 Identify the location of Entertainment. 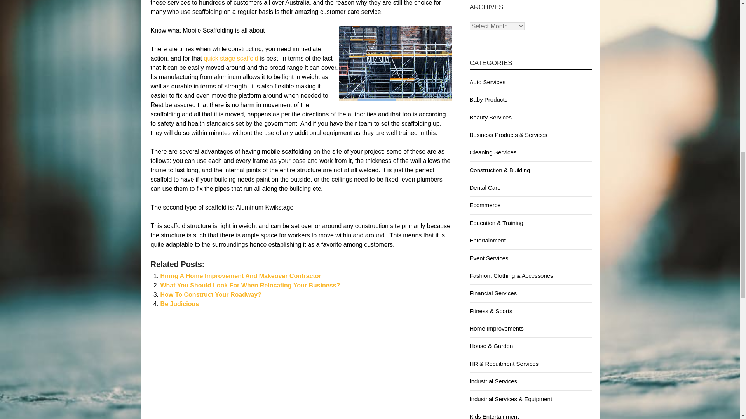
(487, 240).